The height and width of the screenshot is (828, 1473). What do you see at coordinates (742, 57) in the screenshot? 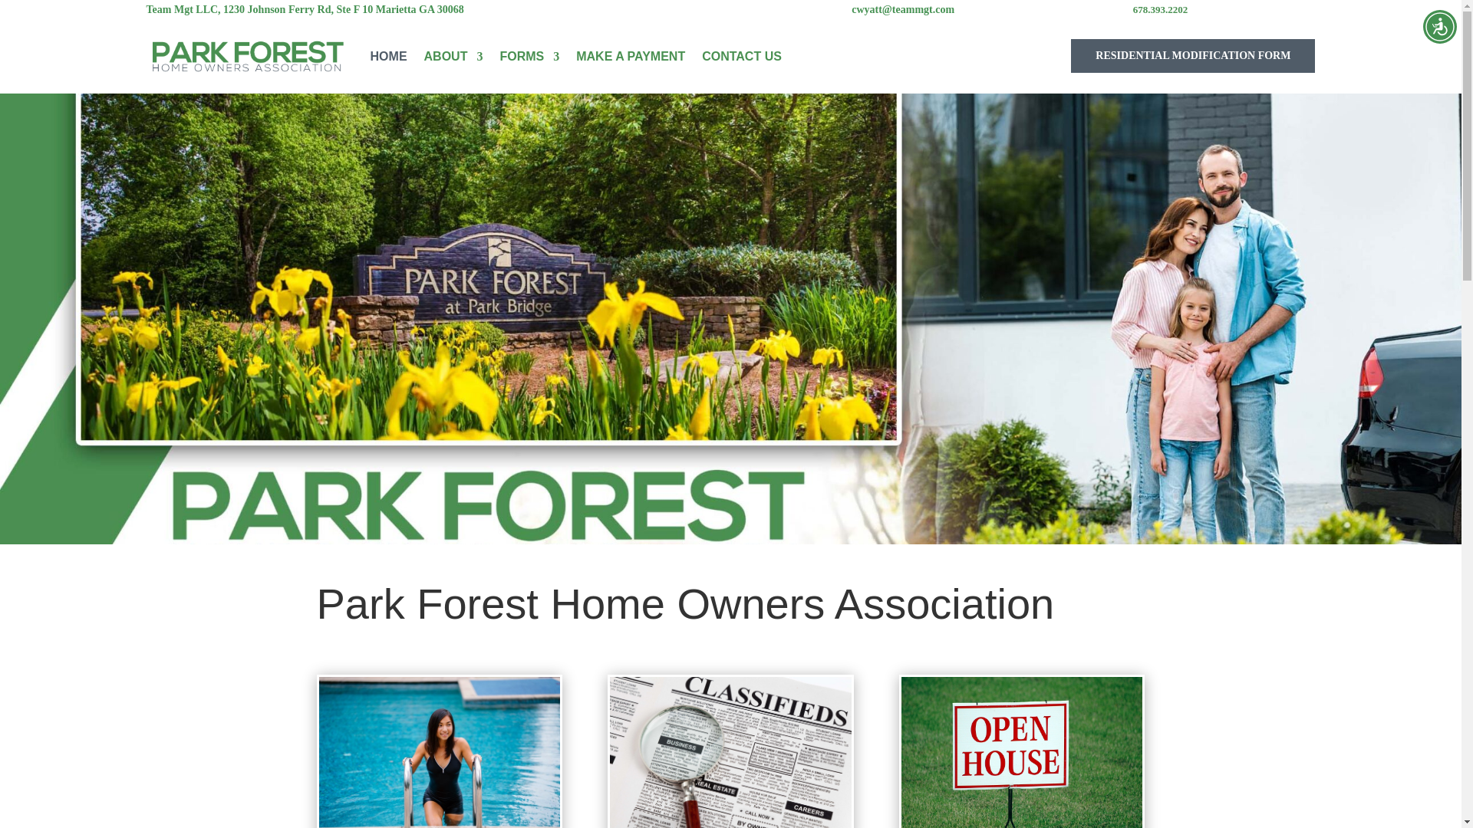
I see `CONTACT US` at bounding box center [742, 57].